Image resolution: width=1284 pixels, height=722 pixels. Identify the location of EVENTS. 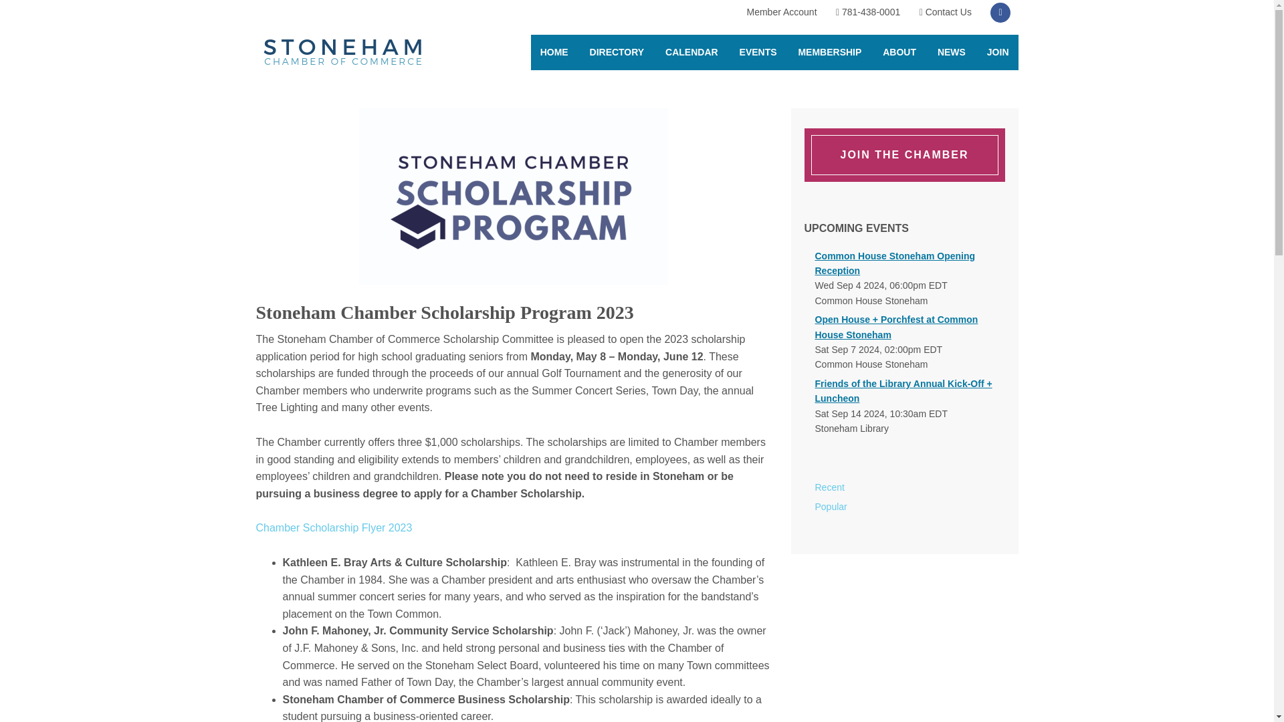
(758, 52).